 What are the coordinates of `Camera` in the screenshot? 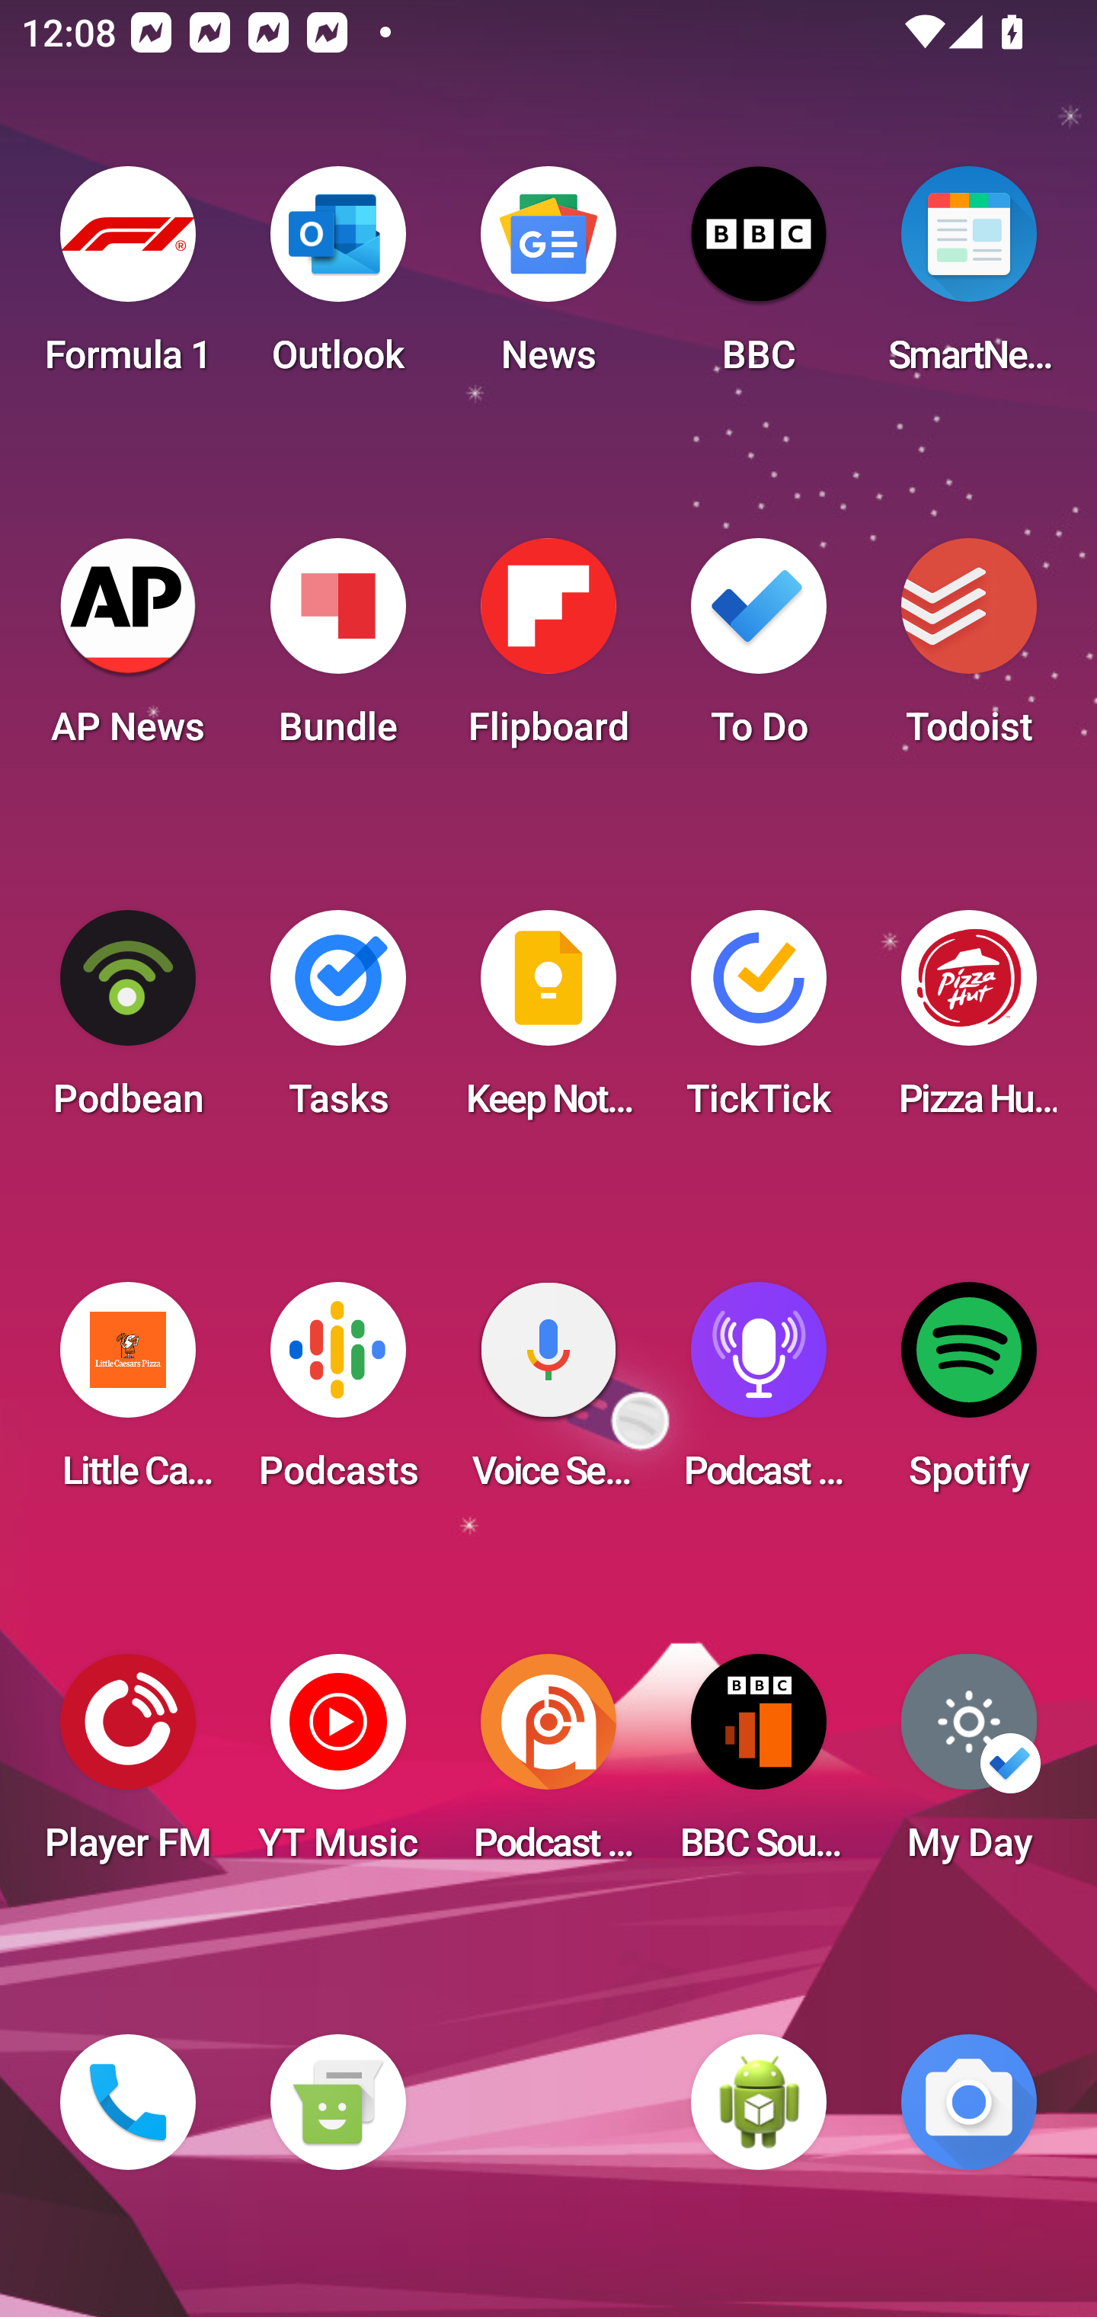 It's located at (969, 2102).